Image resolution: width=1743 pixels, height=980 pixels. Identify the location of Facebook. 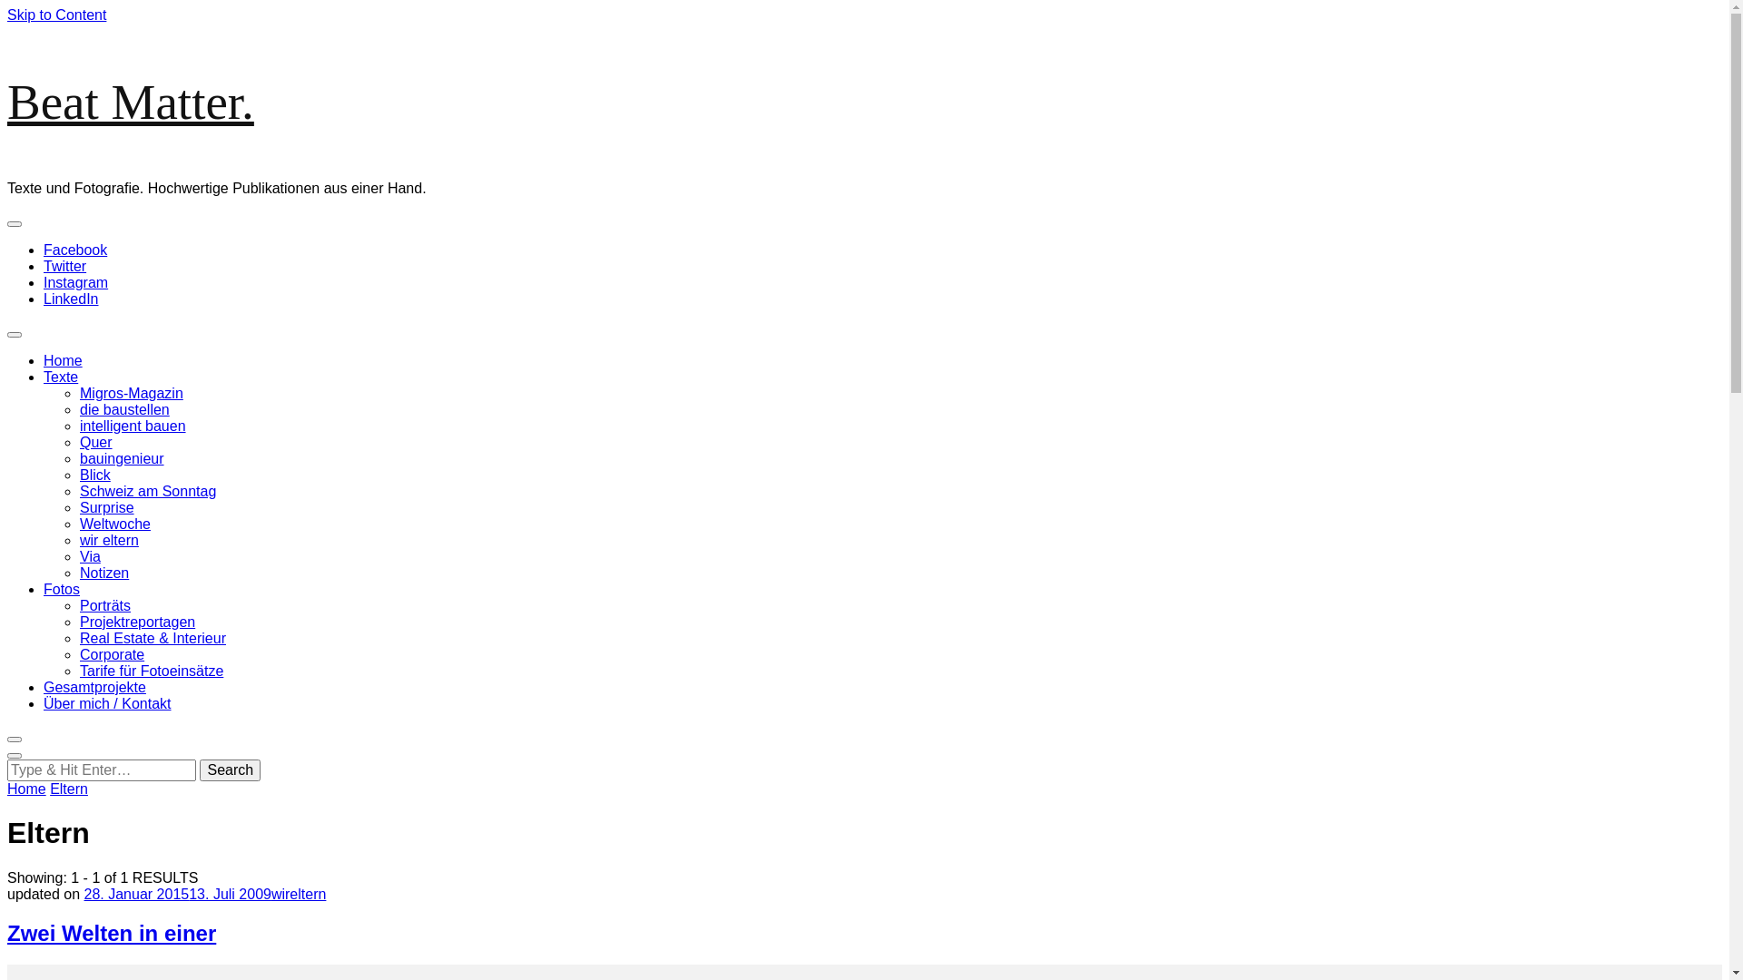
(75, 250).